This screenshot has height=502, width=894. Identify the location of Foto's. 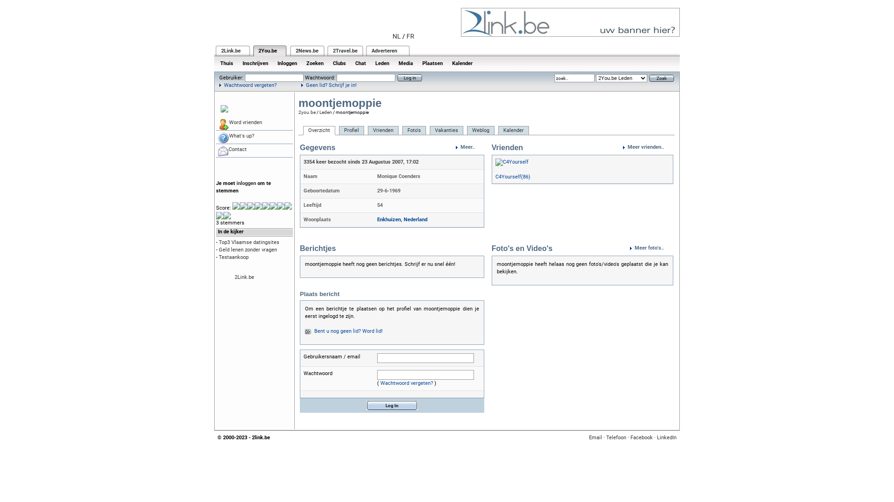
(414, 131).